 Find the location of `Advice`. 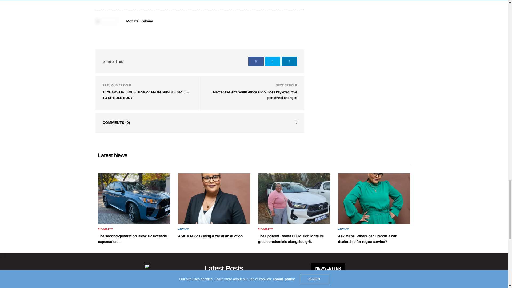

Advice is located at coordinates (343, 229).